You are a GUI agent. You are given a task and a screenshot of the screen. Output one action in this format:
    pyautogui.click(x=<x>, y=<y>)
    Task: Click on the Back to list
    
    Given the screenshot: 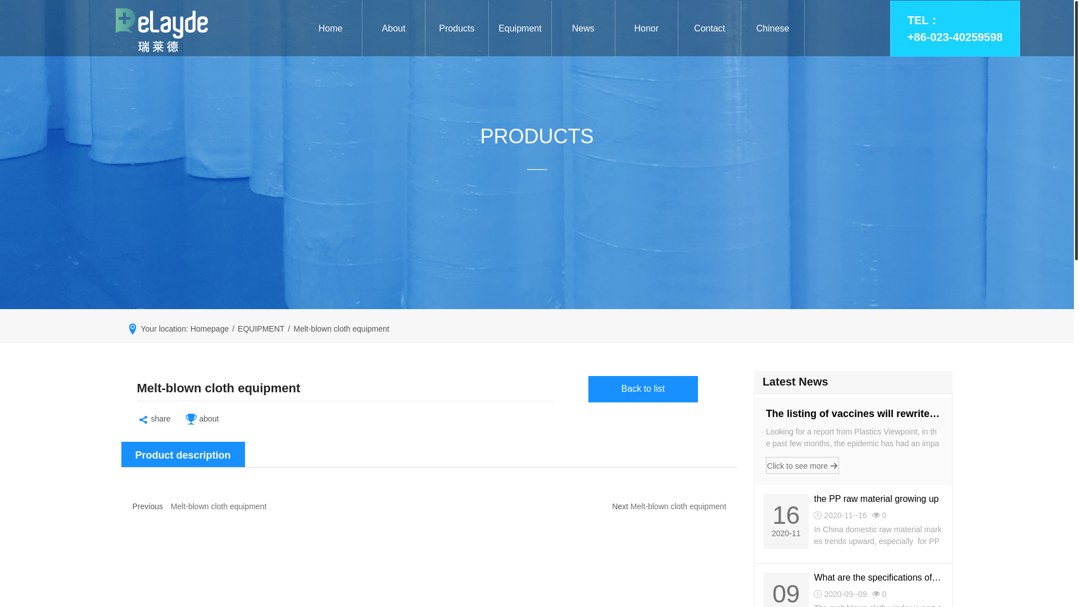 What is the action you would take?
    pyautogui.click(x=643, y=391)
    